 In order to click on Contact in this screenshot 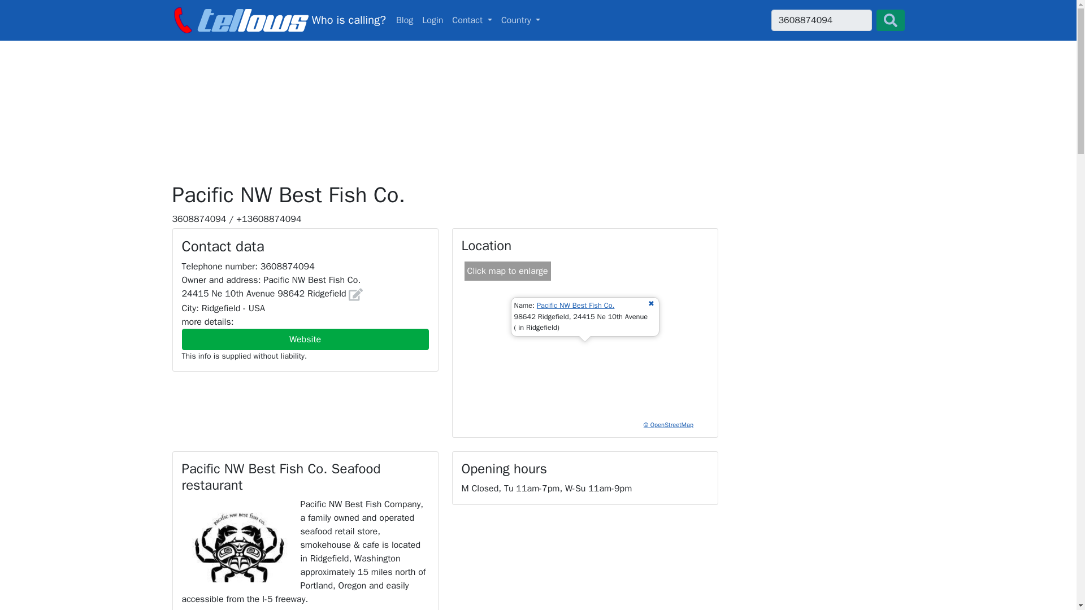, I will do `click(278, 20)`.